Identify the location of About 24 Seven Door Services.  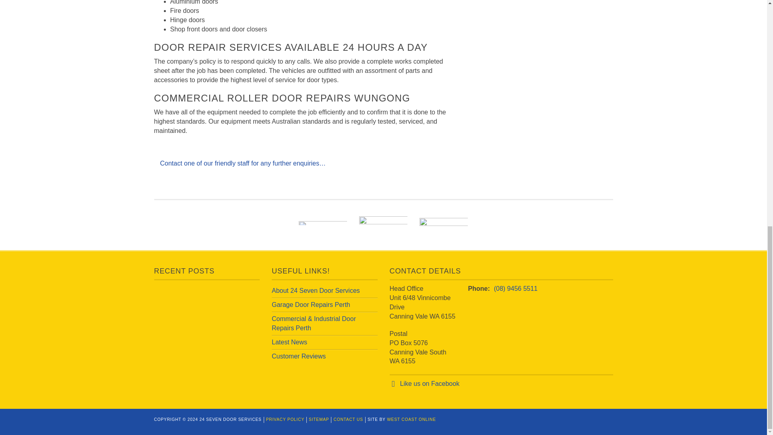
(316, 290).